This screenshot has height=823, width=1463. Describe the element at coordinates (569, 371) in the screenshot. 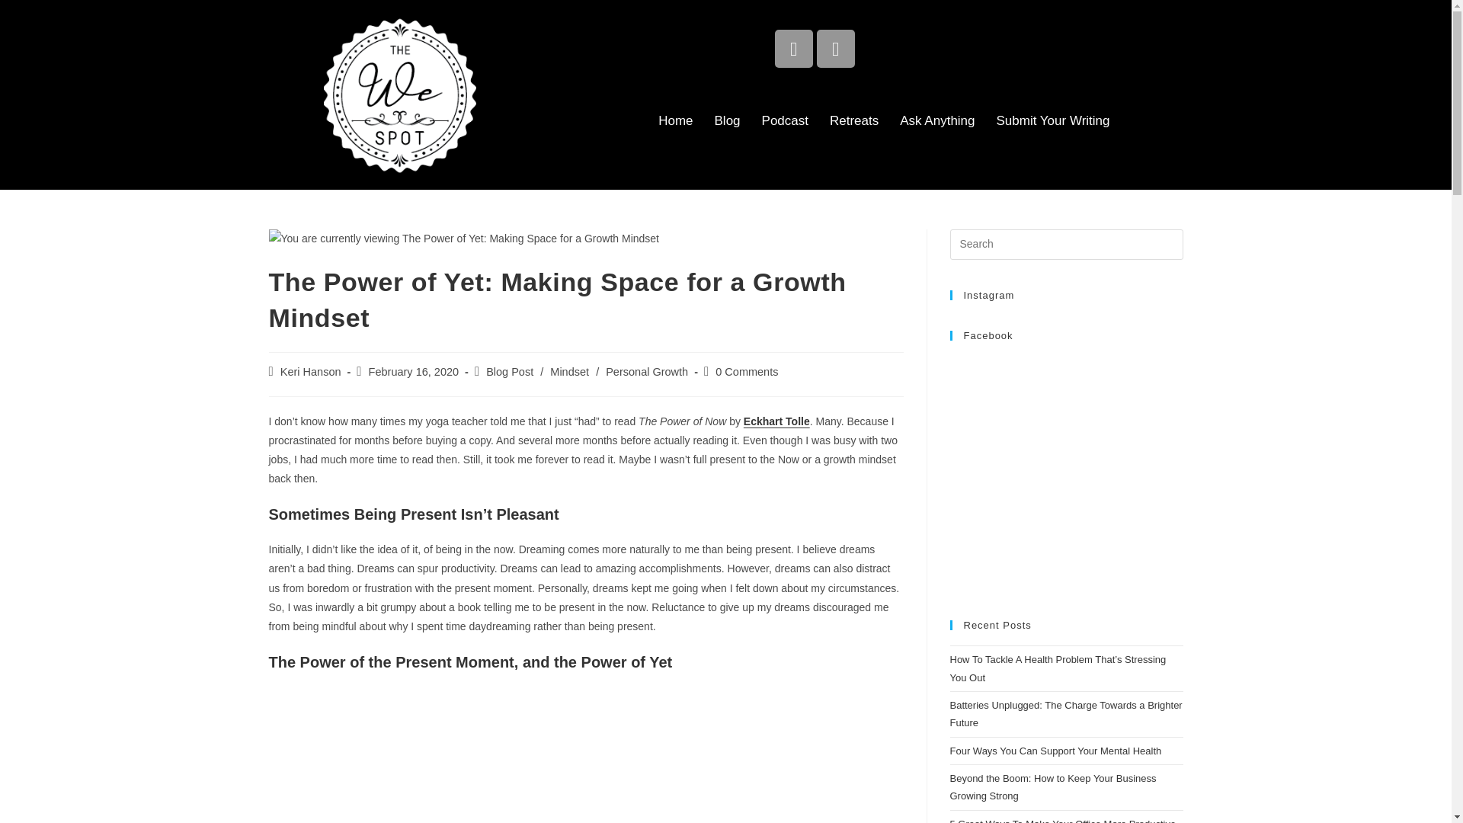

I see `Mindset` at that location.